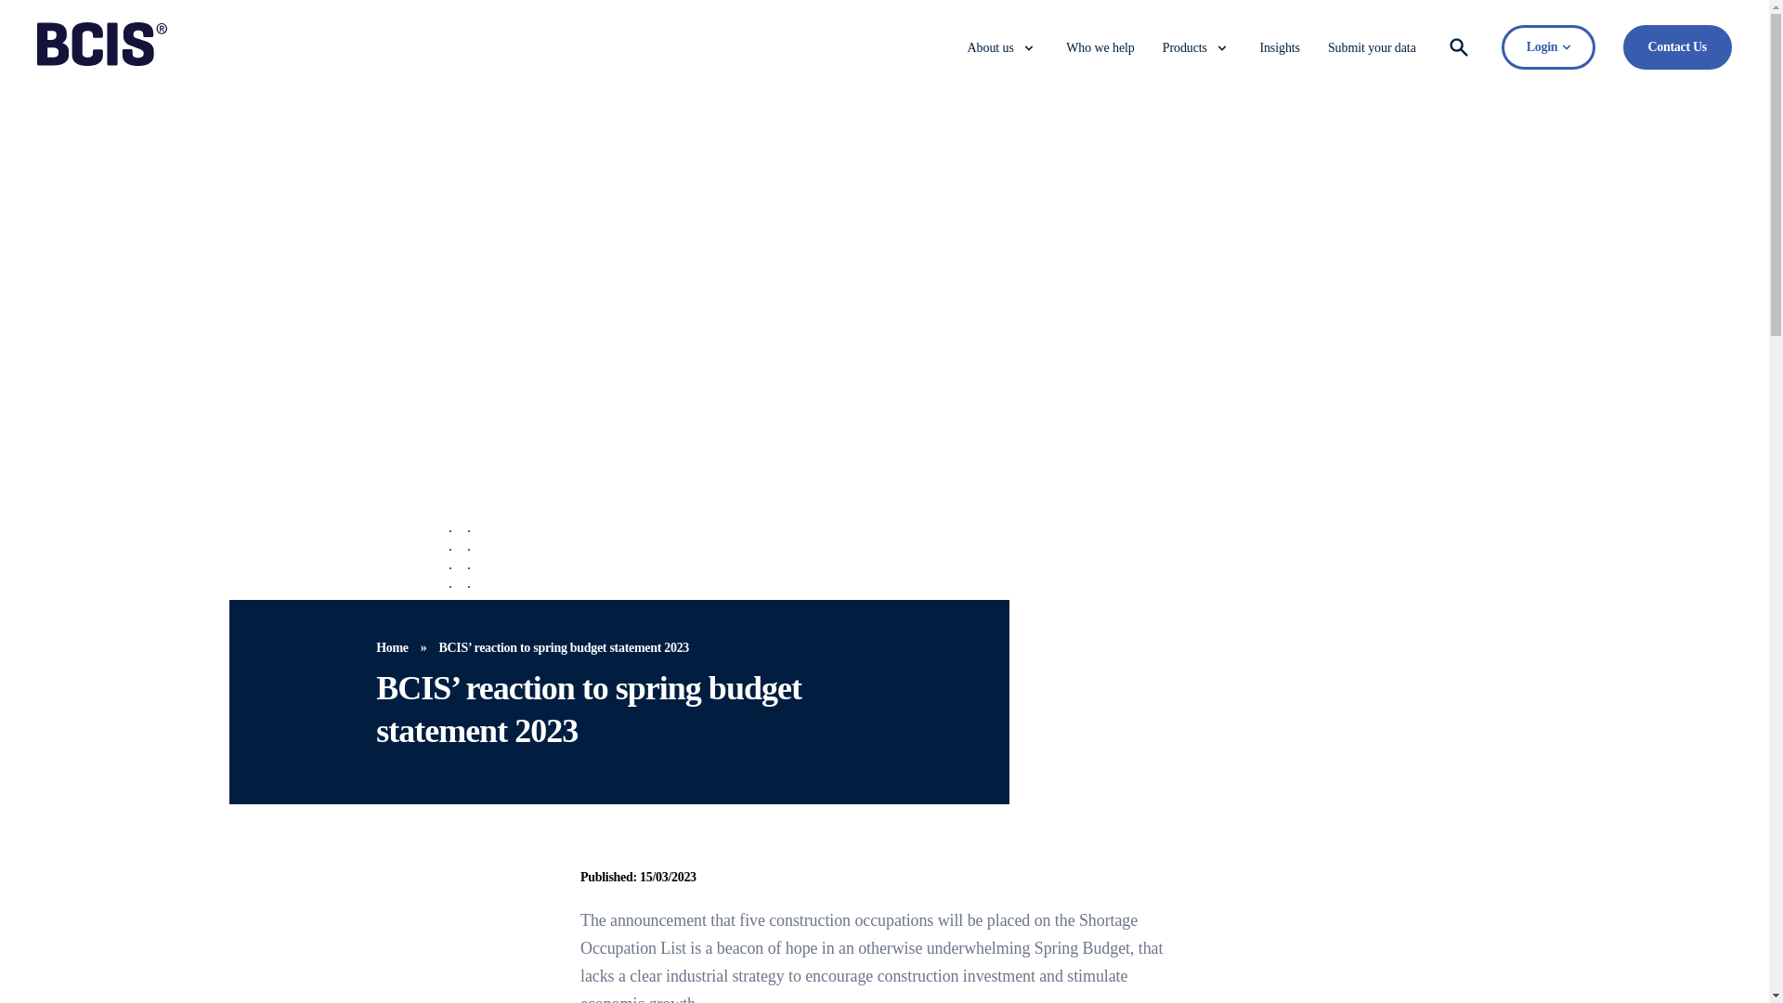  What do you see at coordinates (1184, 48) in the screenshot?
I see `Products` at bounding box center [1184, 48].